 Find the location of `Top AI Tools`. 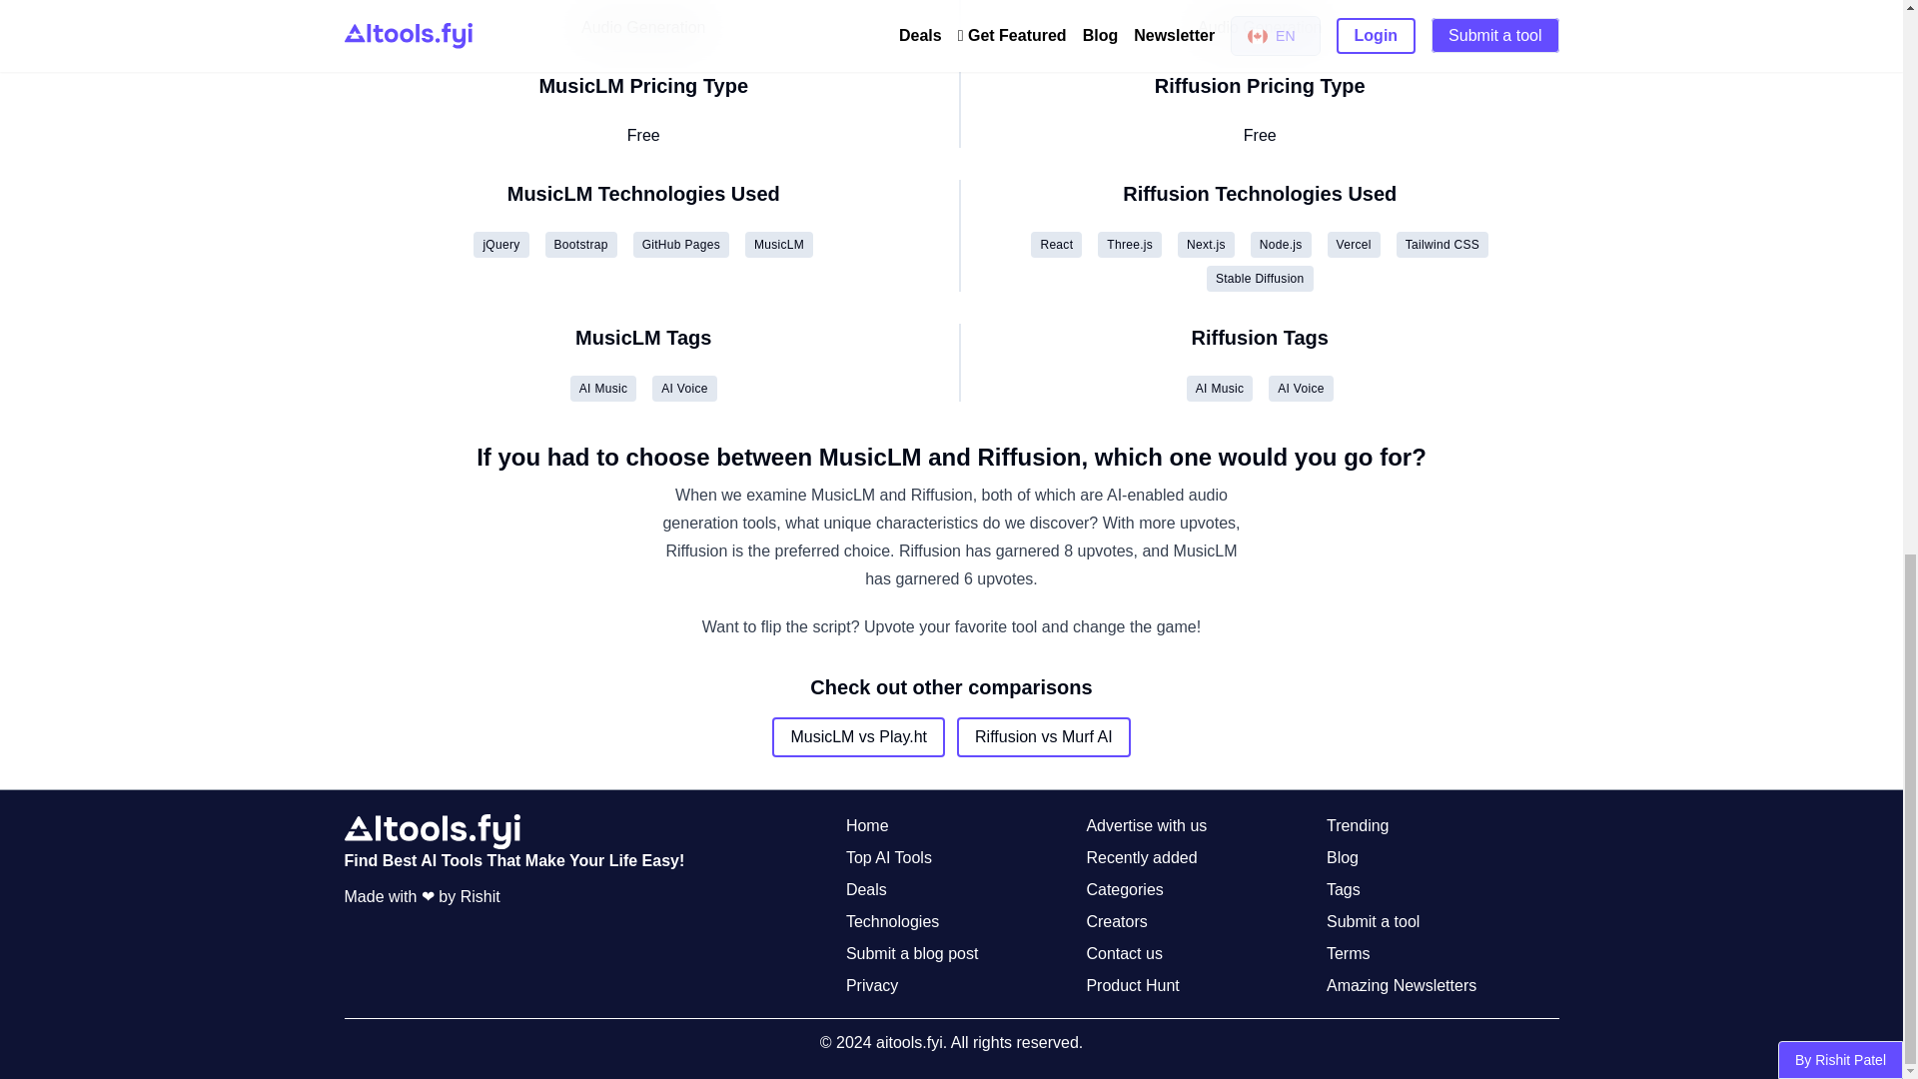

Top AI Tools is located at coordinates (889, 857).